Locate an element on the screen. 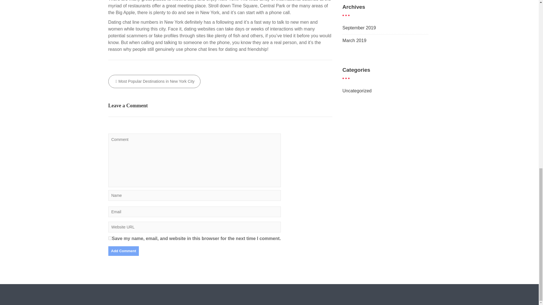  Add Comment is located at coordinates (123, 251).